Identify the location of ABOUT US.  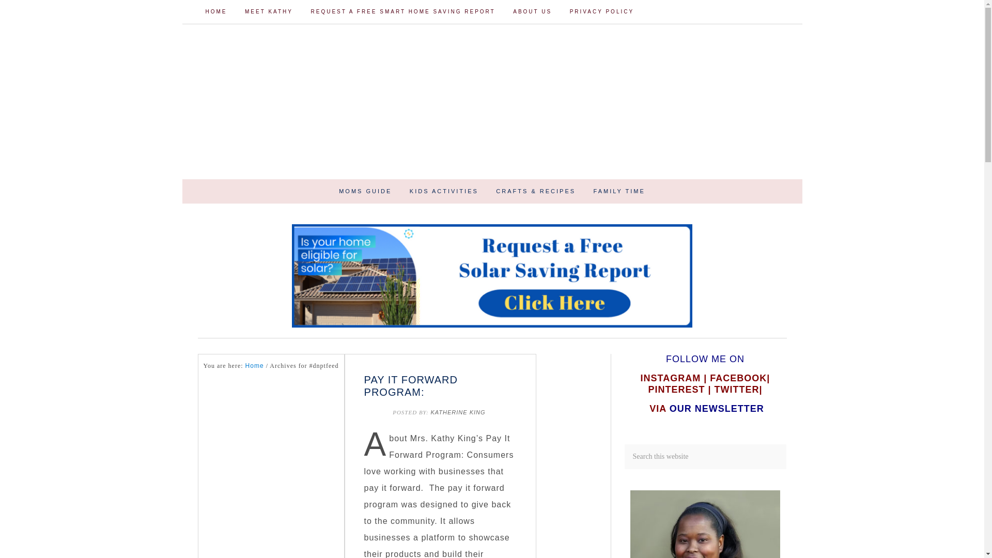
(532, 12).